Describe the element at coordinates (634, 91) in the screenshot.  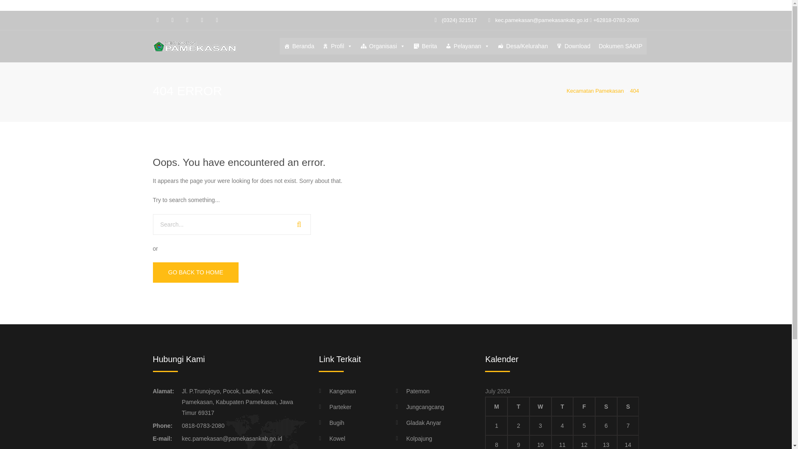
I see `404` at that location.